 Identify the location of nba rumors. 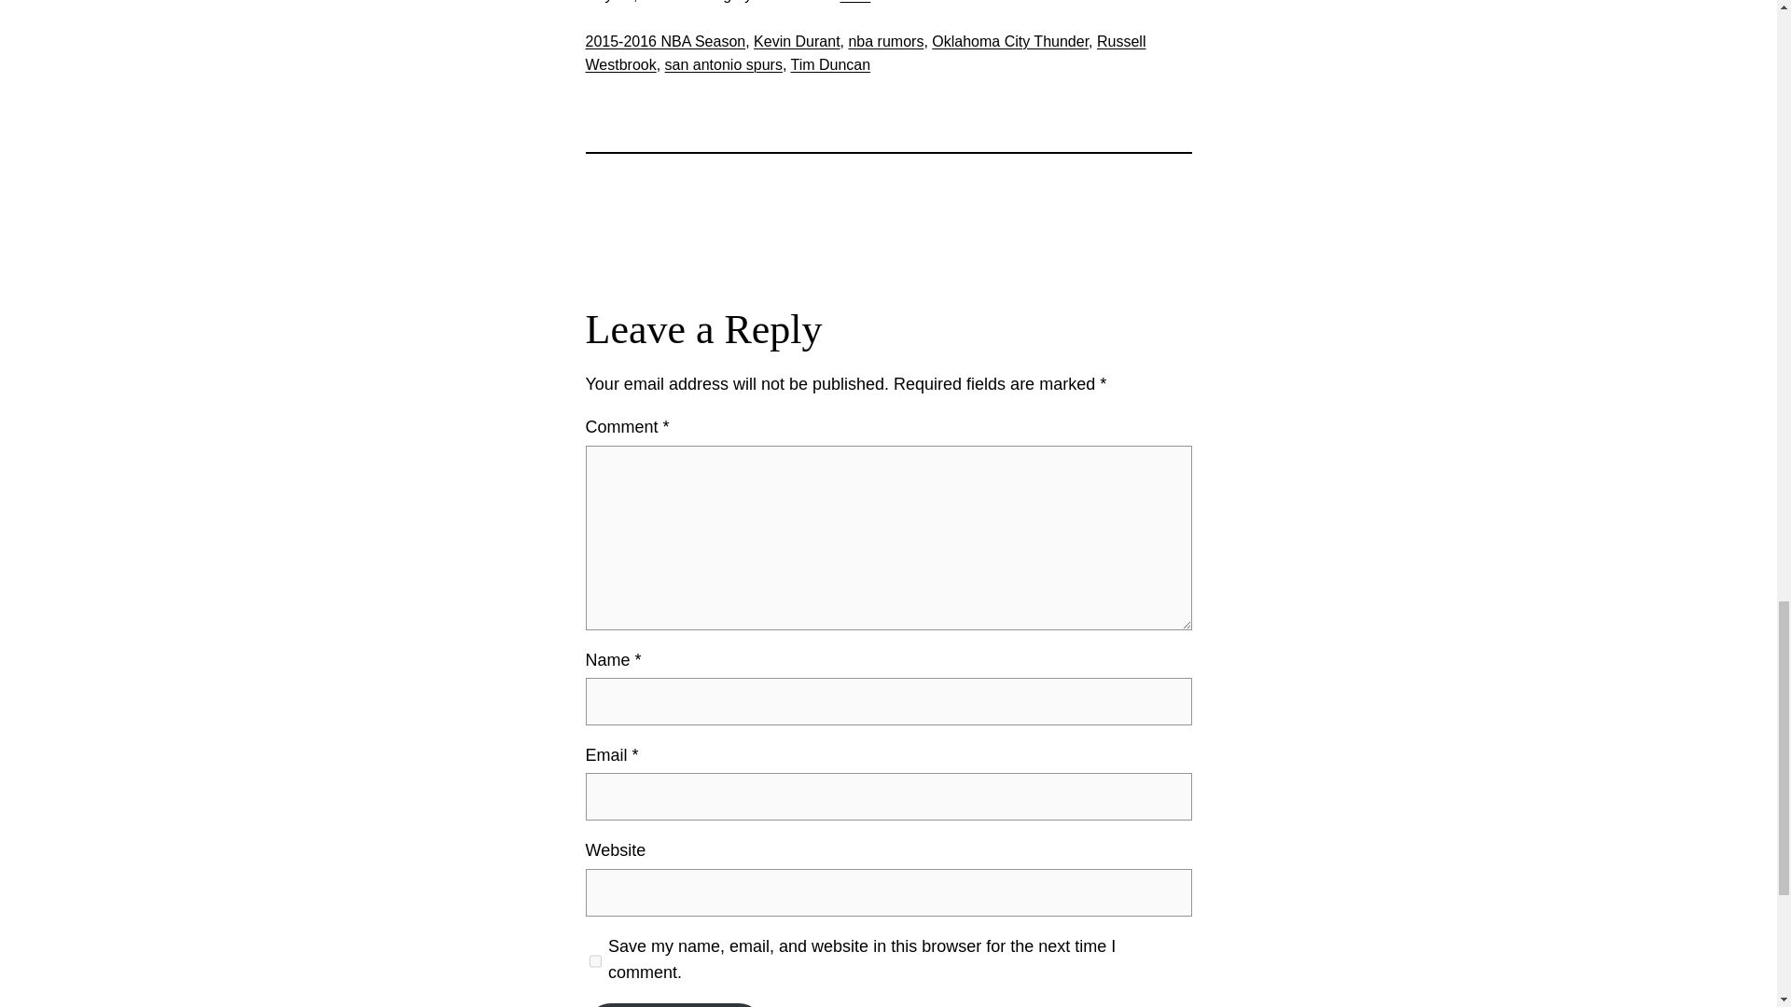
(885, 41).